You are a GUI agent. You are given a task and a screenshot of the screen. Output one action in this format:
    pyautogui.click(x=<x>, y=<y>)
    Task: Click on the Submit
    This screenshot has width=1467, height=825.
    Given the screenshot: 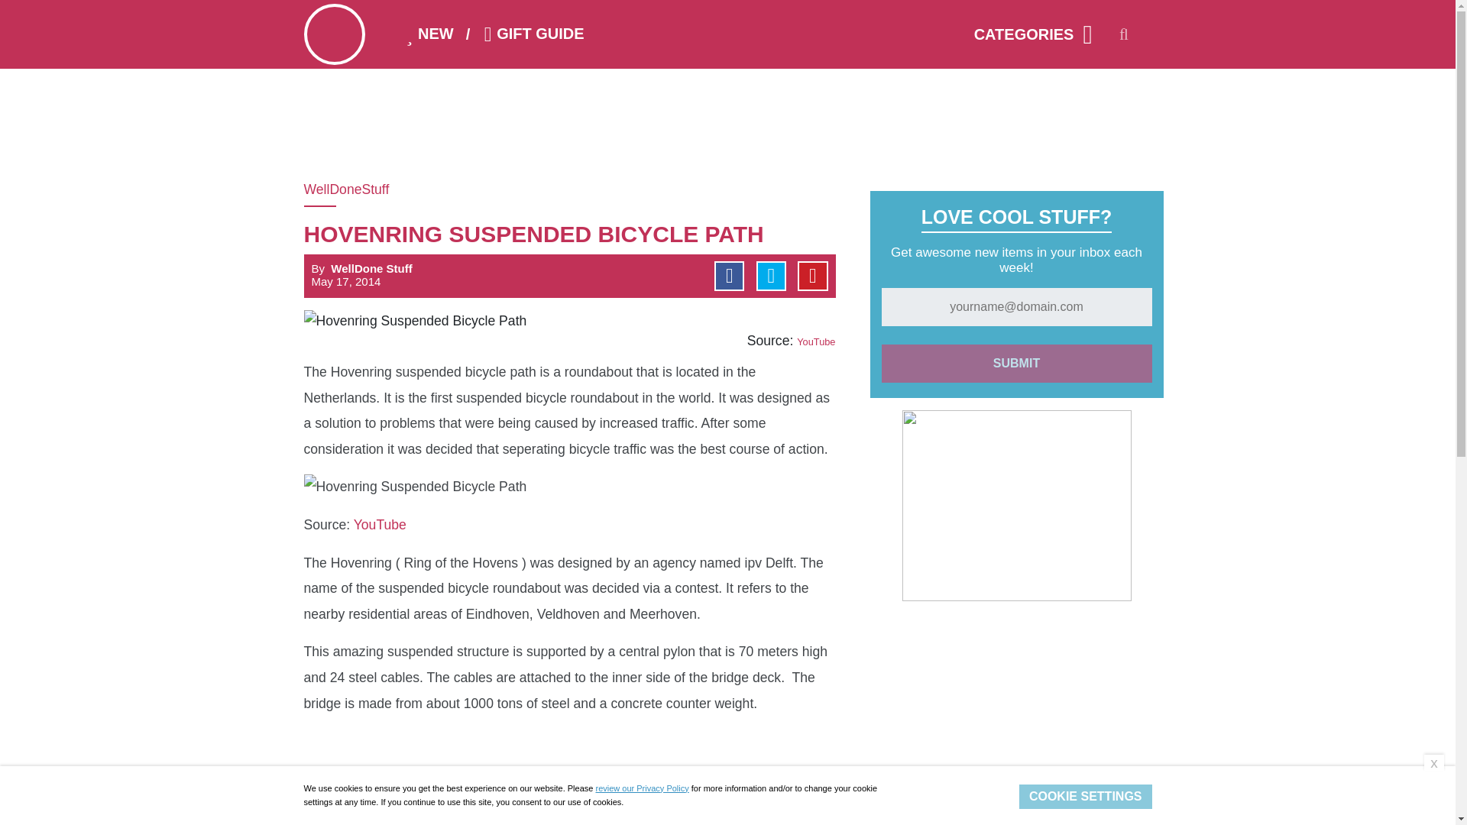 What is the action you would take?
    pyautogui.click(x=1016, y=364)
    